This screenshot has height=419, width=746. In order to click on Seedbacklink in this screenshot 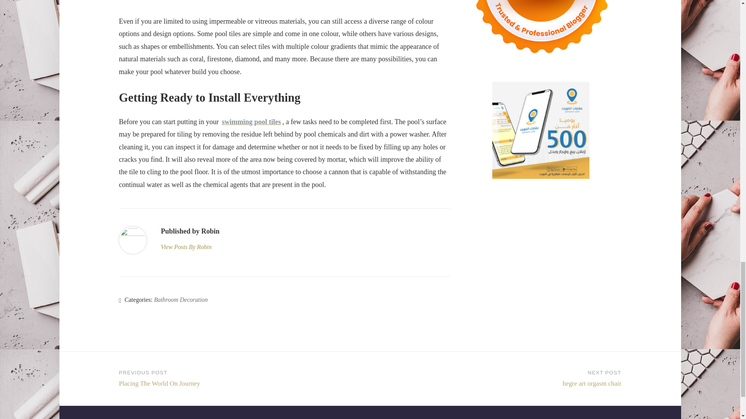, I will do `click(541, 32)`.